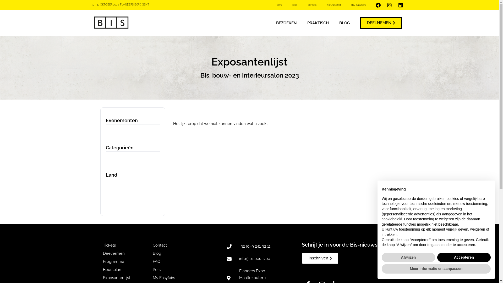  What do you see at coordinates (182, 246) in the screenshot?
I see `Contact` at bounding box center [182, 246].